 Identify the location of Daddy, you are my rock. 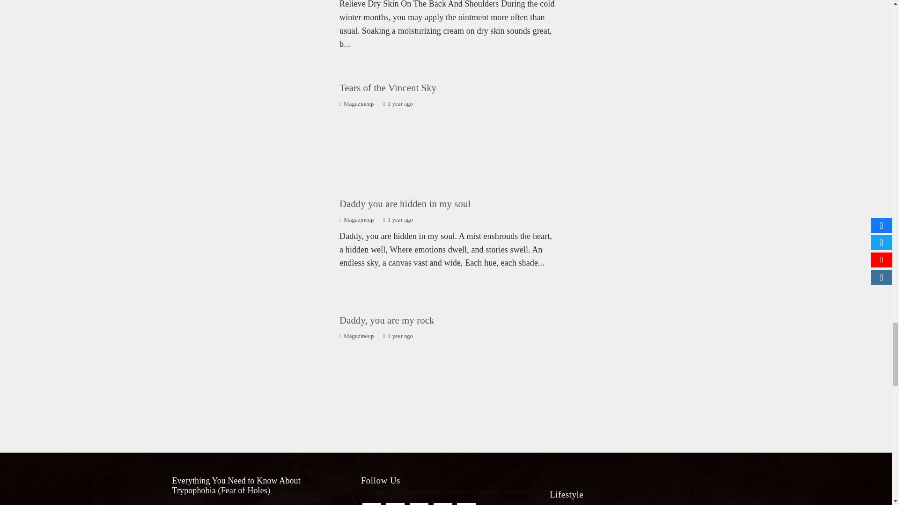
(387, 320).